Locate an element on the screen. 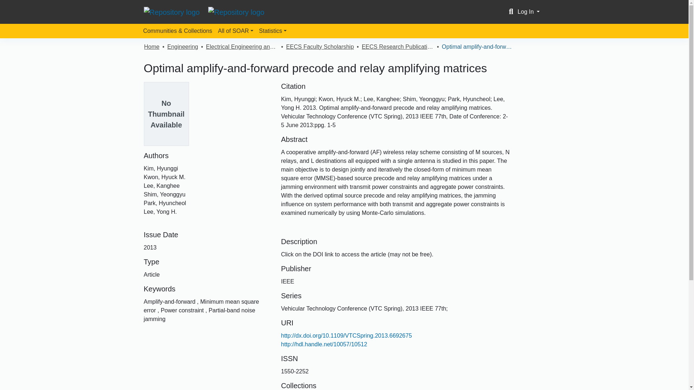  Electrical Engineering and Computer Science is located at coordinates (242, 47).